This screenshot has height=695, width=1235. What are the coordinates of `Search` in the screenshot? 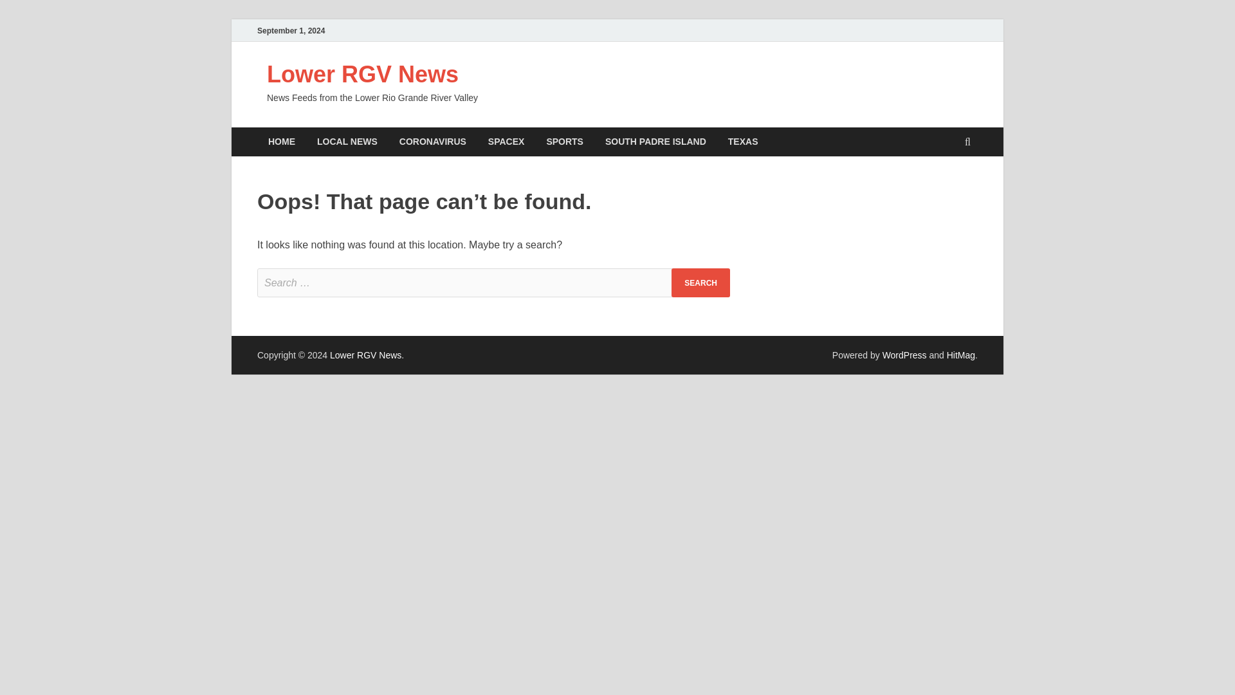 It's located at (700, 283).